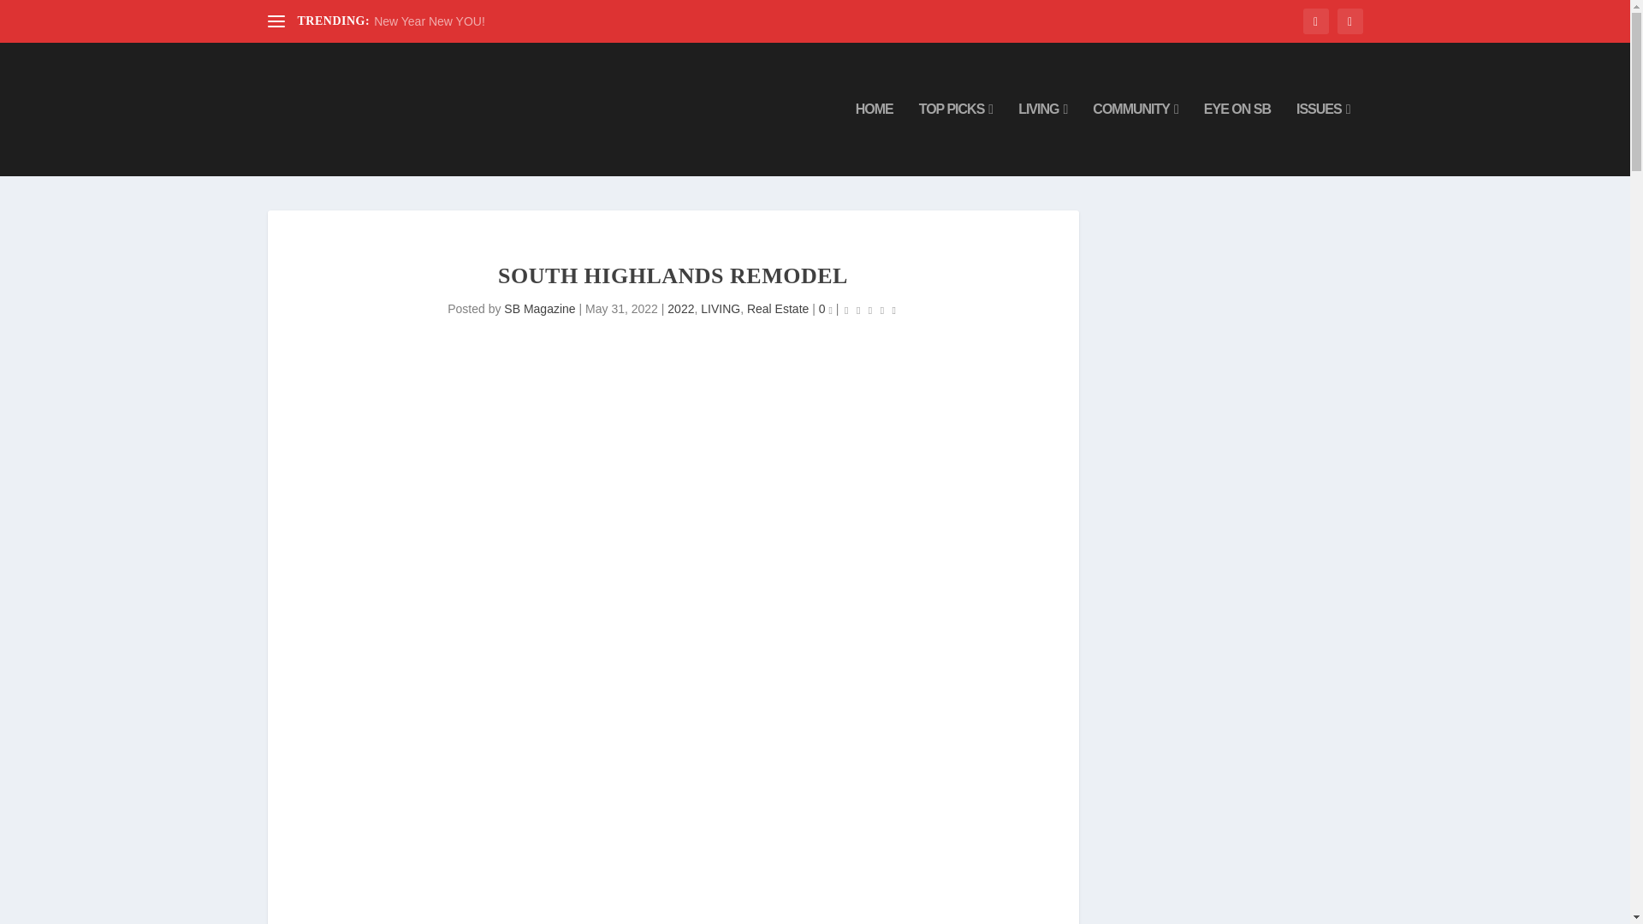 This screenshot has width=1643, height=924. Describe the element at coordinates (430, 21) in the screenshot. I see `New Year New YOU!` at that location.